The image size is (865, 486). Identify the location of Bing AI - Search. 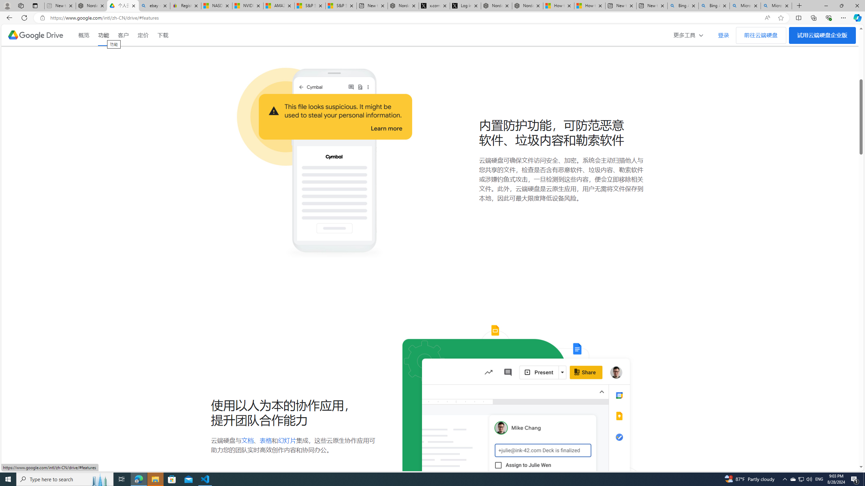
(714, 6).